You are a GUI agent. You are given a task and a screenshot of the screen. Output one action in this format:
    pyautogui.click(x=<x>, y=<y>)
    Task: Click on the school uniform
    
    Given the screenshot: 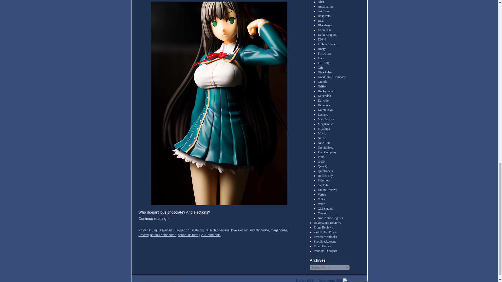 What is the action you would take?
    pyautogui.click(x=188, y=235)
    